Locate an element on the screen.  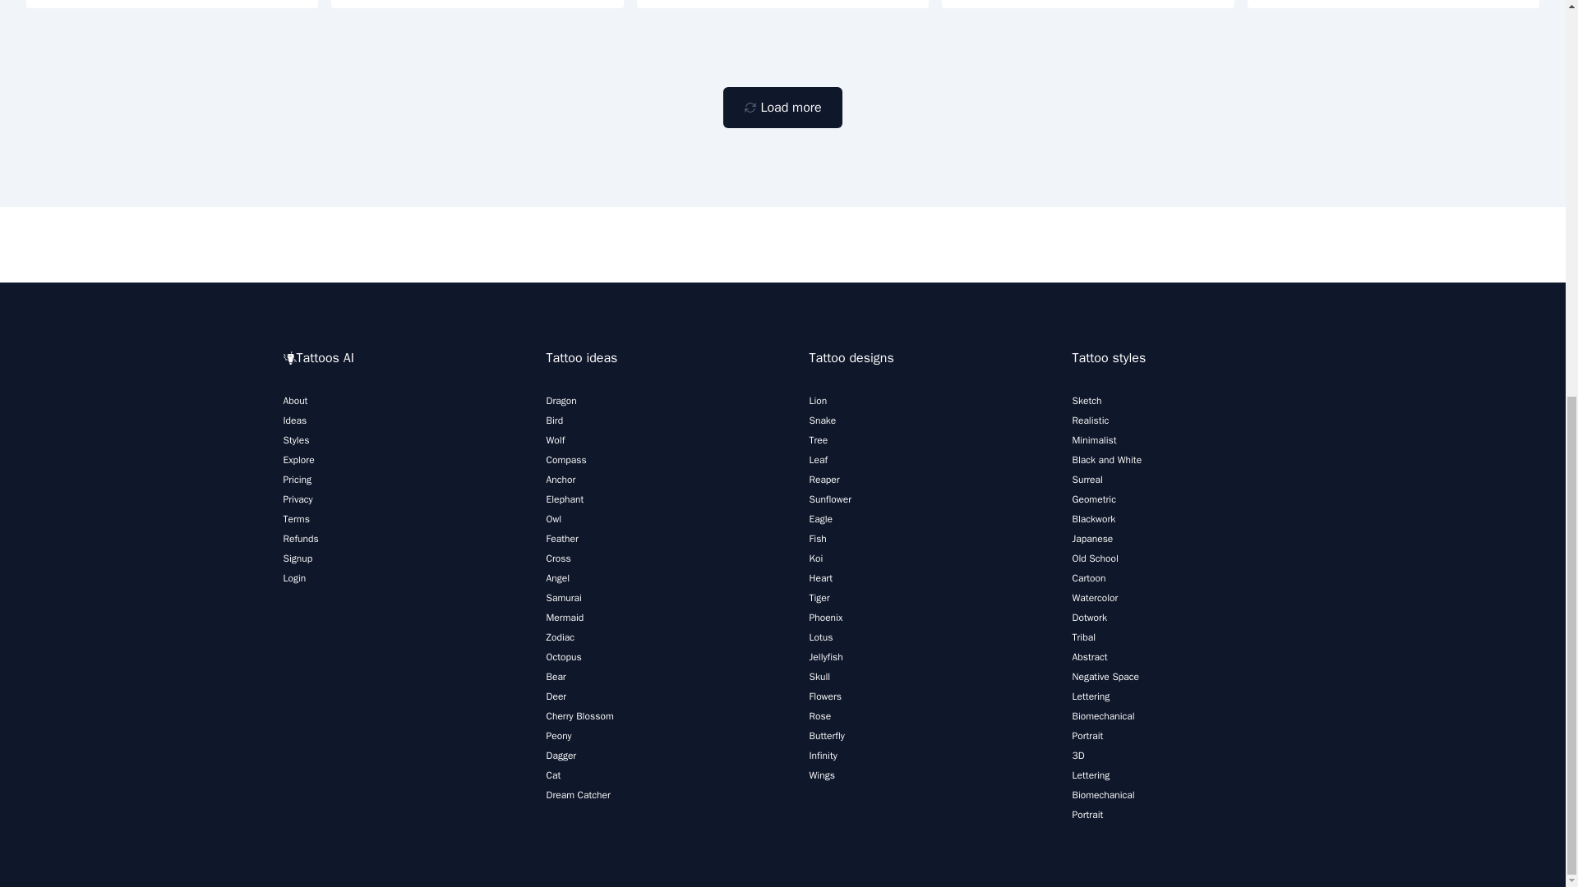
About is located at coordinates (294, 400).